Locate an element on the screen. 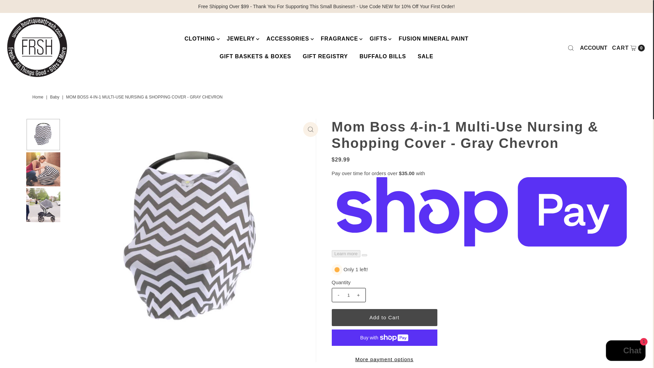  Skip to content is located at coordinates (27, 8).